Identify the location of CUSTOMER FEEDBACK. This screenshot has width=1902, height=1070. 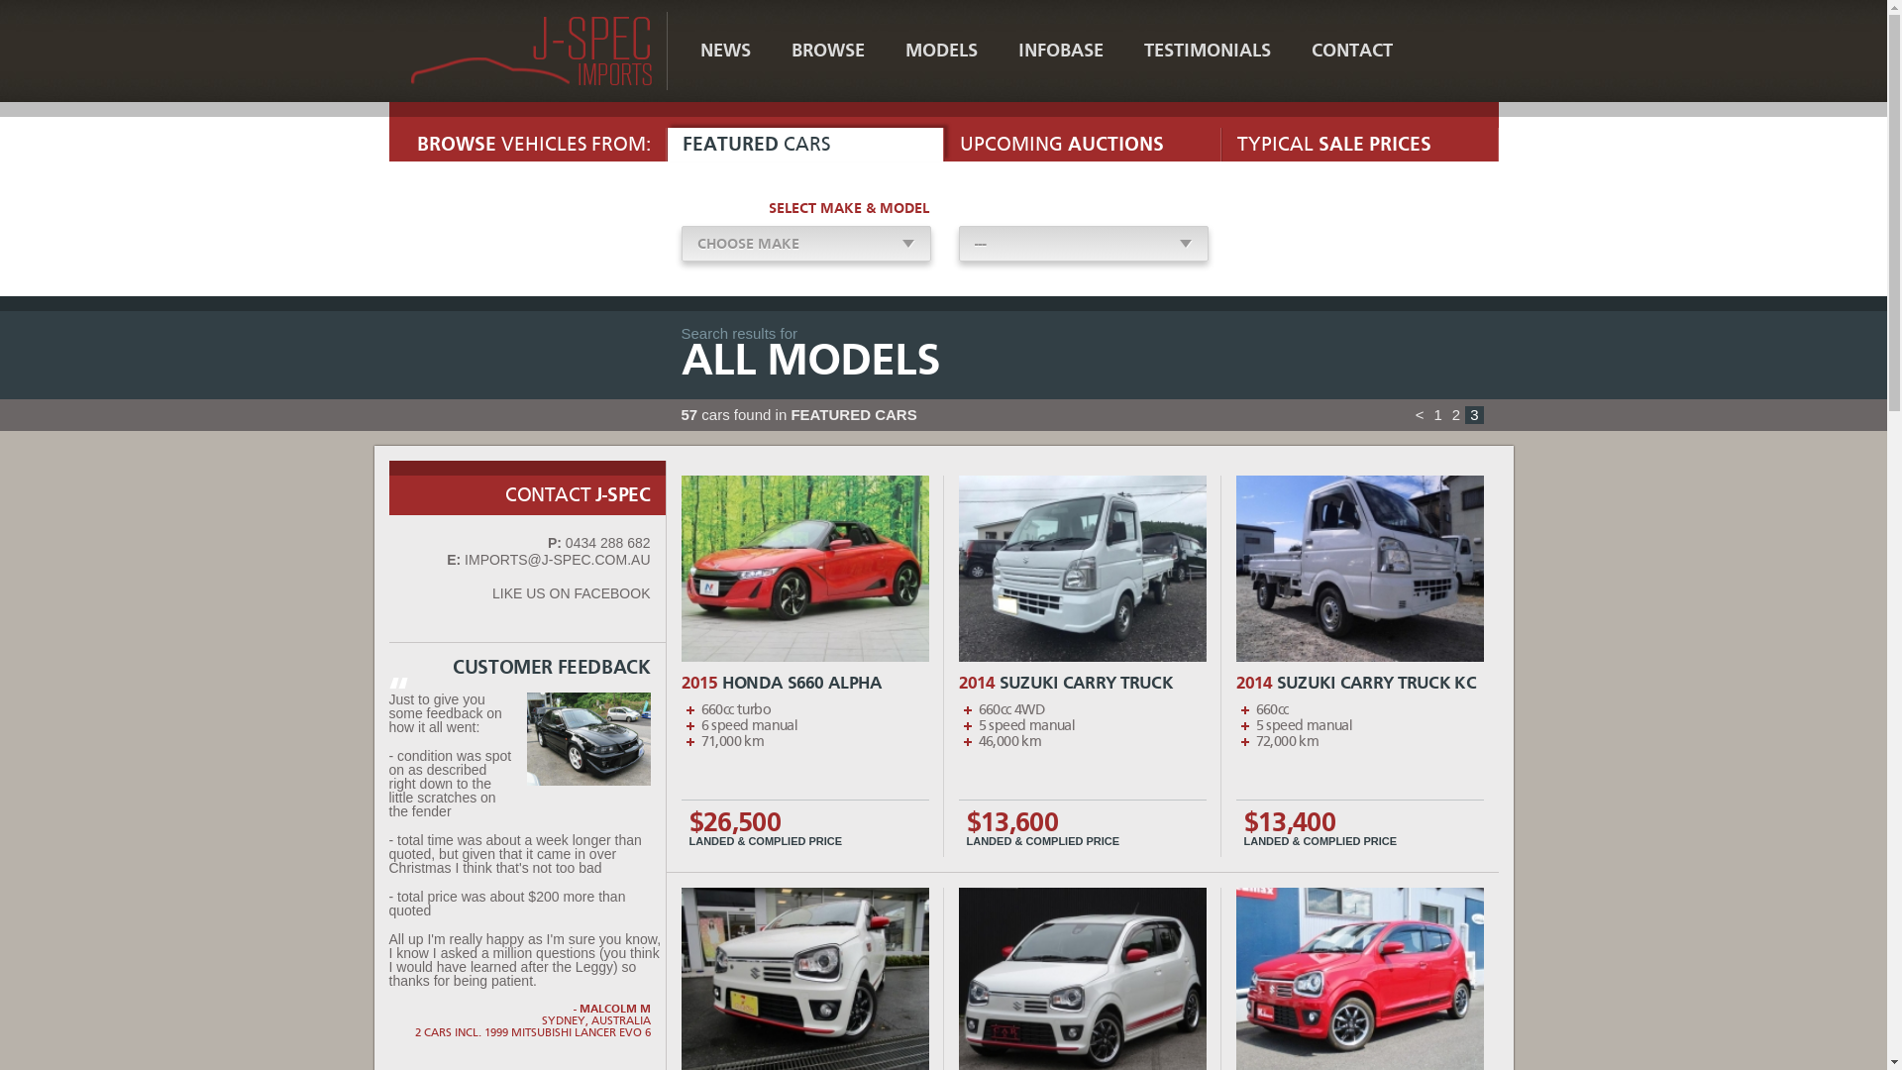
(527, 668).